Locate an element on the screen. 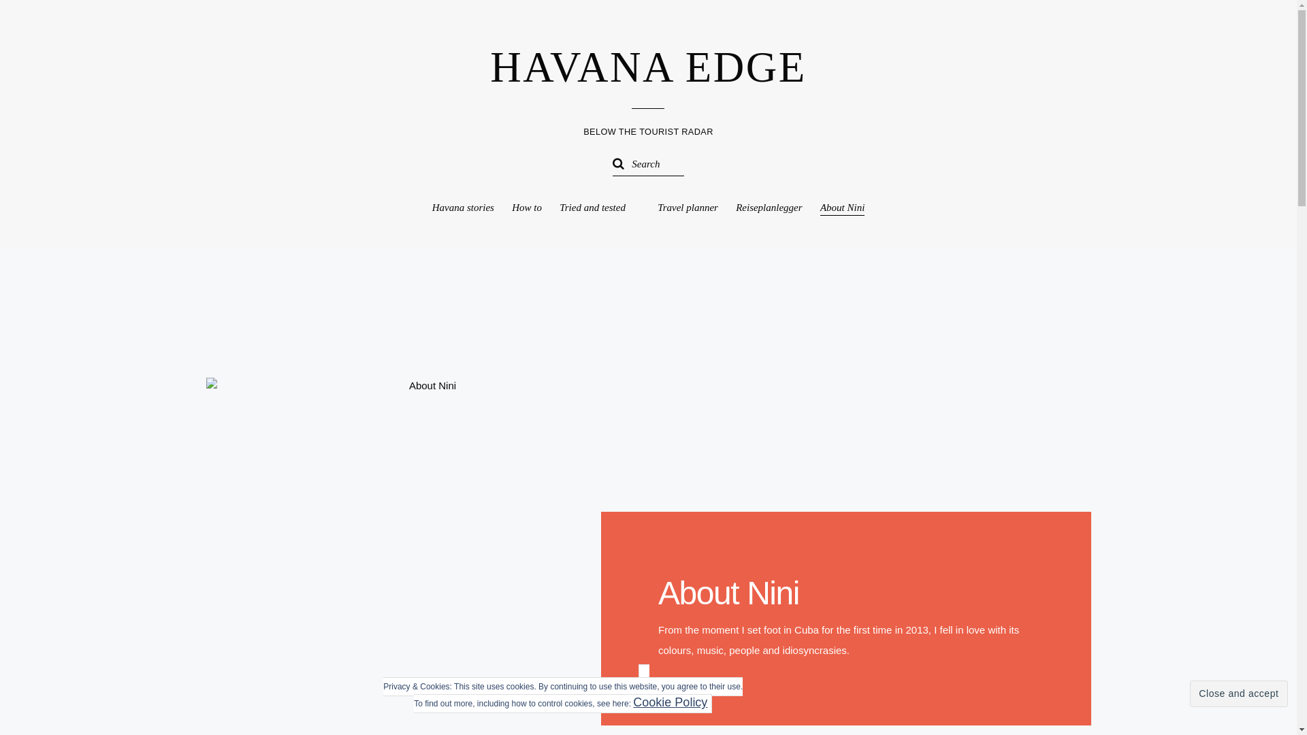 Image resolution: width=1307 pixels, height=735 pixels. Close and accept is located at coordinates (1238, 693).